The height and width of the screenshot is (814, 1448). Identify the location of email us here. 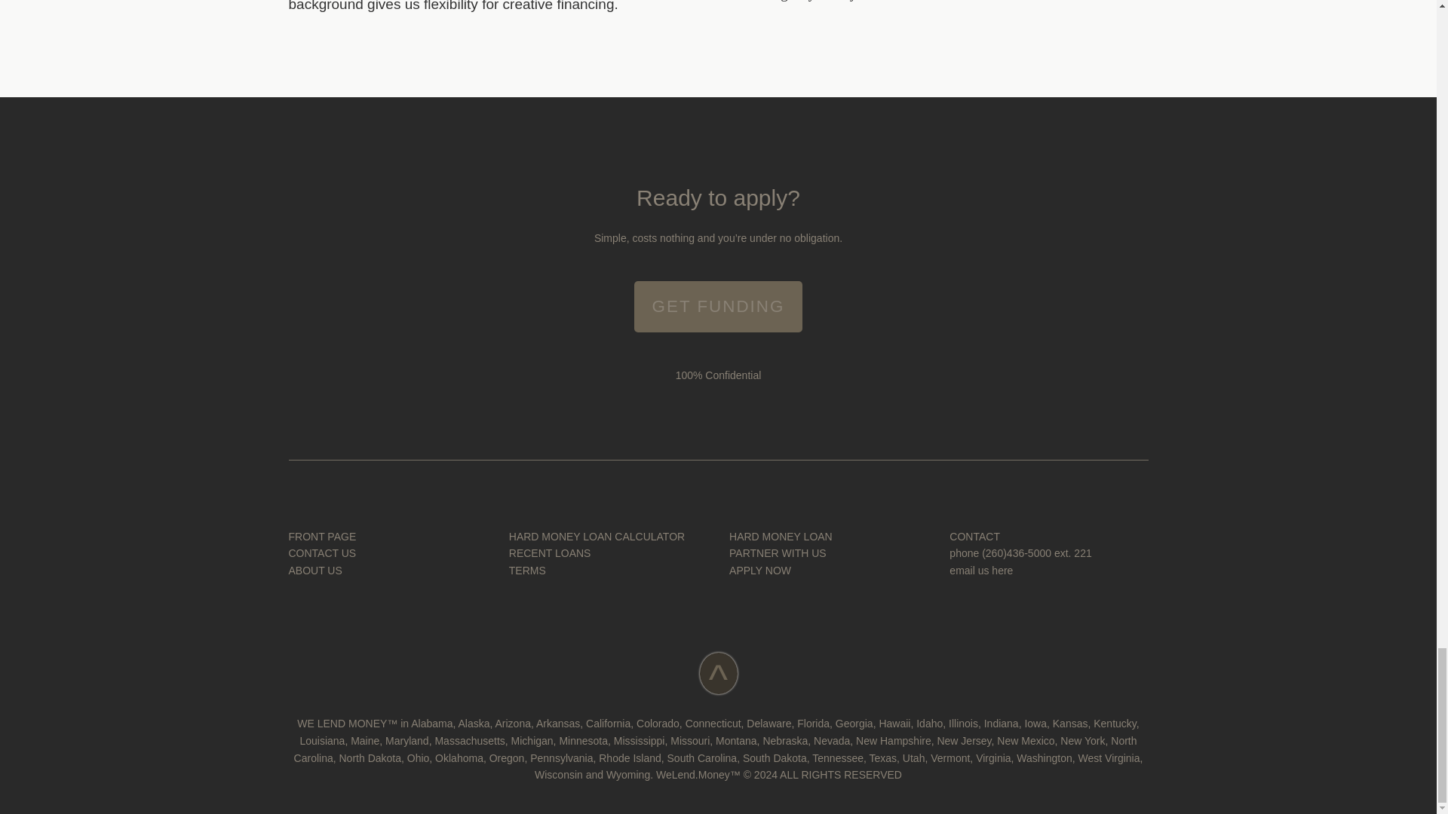
(980, 570).